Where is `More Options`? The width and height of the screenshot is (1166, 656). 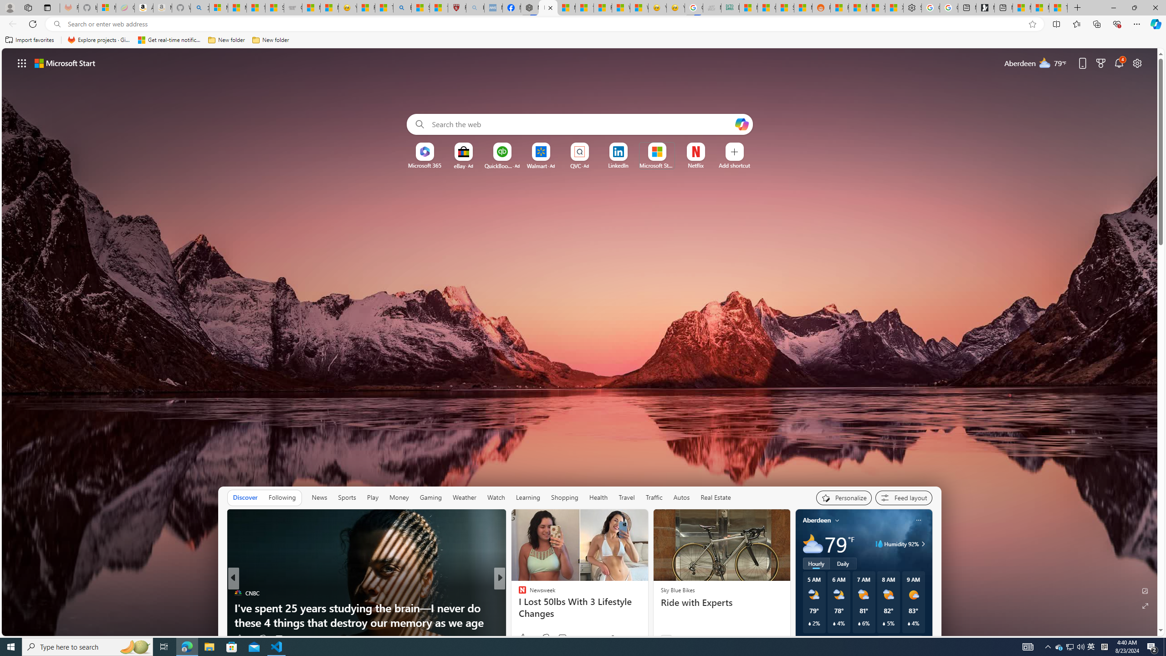 More Options is located at coordinates (711, 146).